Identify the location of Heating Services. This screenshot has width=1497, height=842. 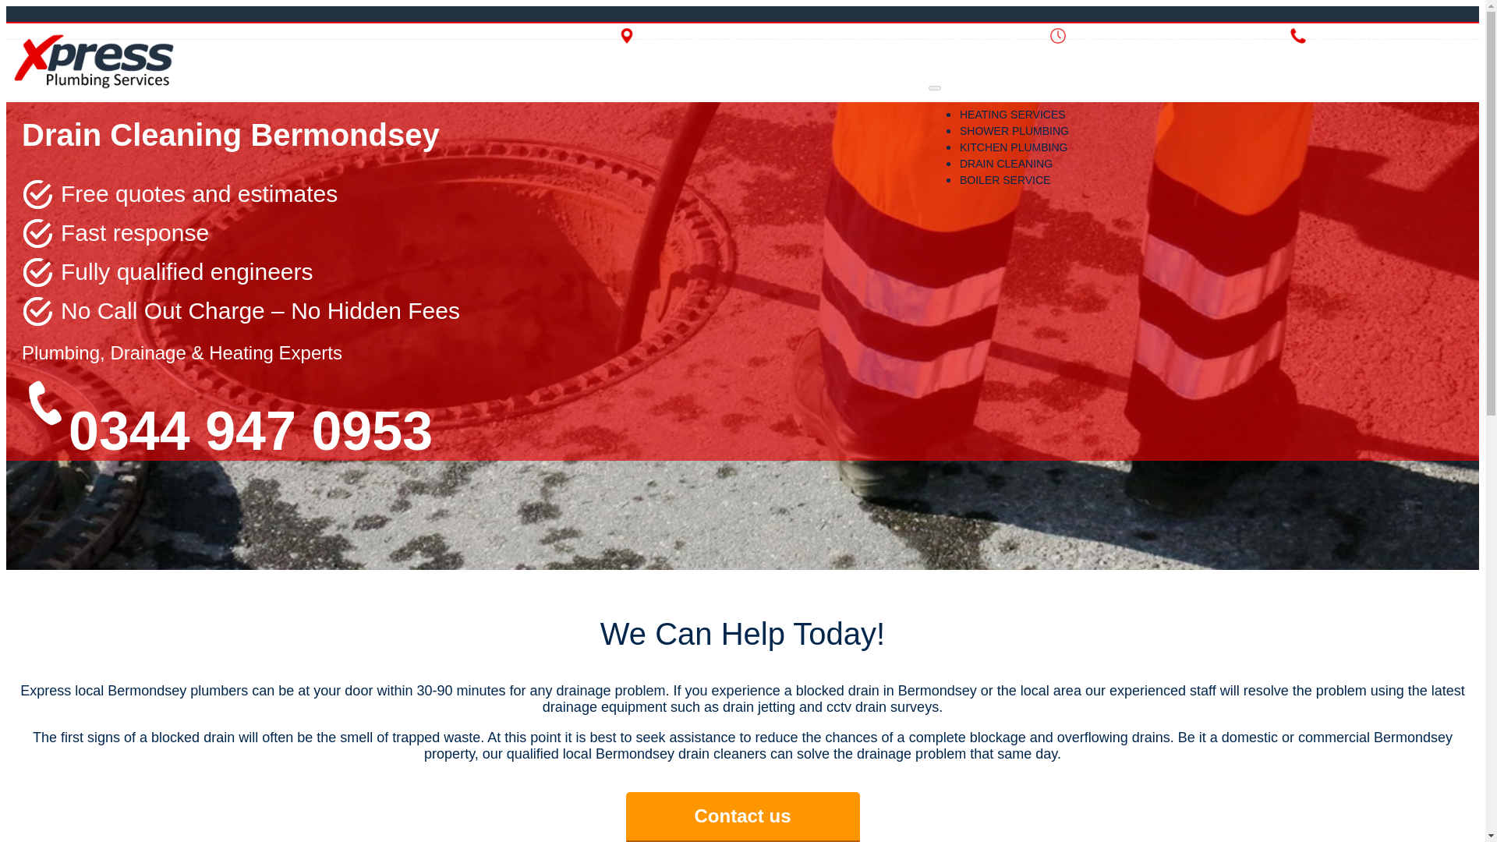
(1012, 115).